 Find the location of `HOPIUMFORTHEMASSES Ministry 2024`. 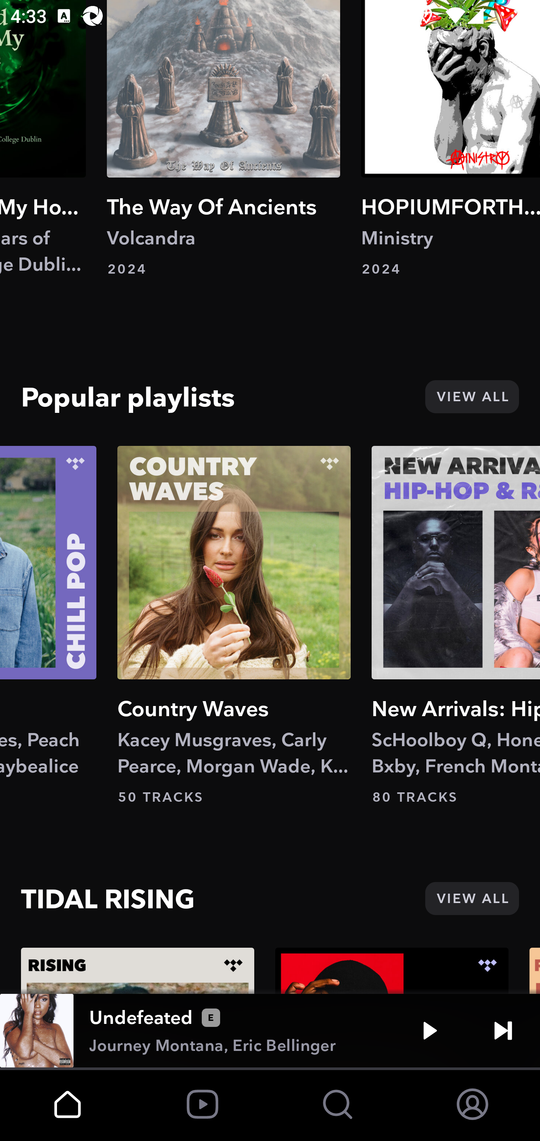

HOPIUMFORTHEMASSES Ministry 2024 is located at coordinates (451, 138).